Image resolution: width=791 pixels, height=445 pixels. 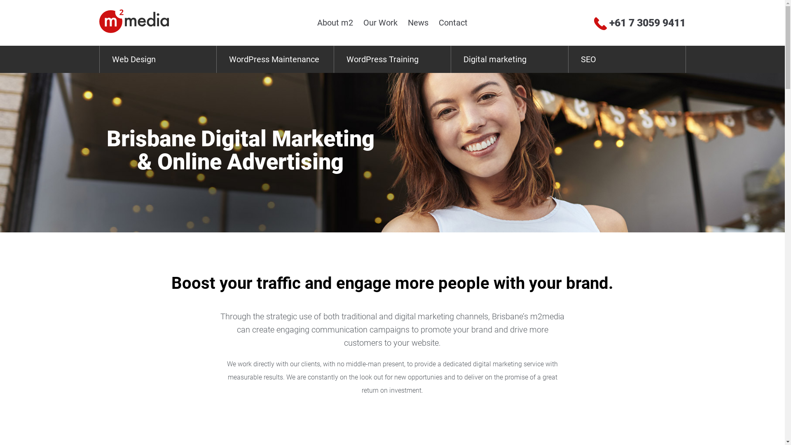 I want to click on WordPress Training, so click(x=393, y=59).